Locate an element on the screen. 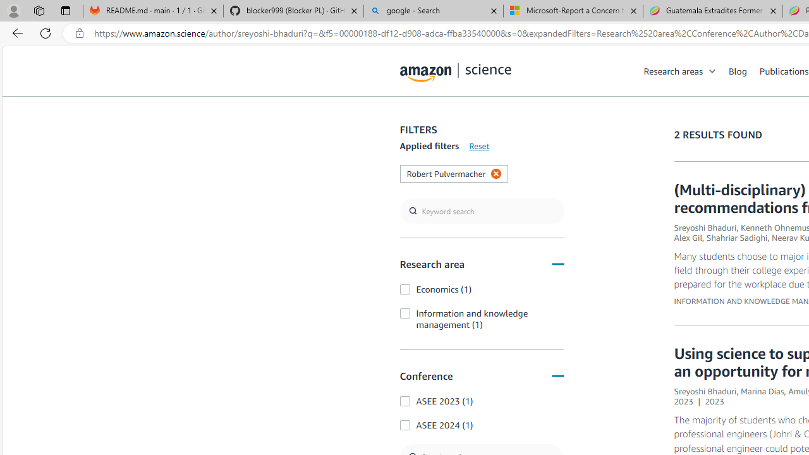 The width and height of the screenshot is (809, 455). Blog is located at coordinates (744, 71).